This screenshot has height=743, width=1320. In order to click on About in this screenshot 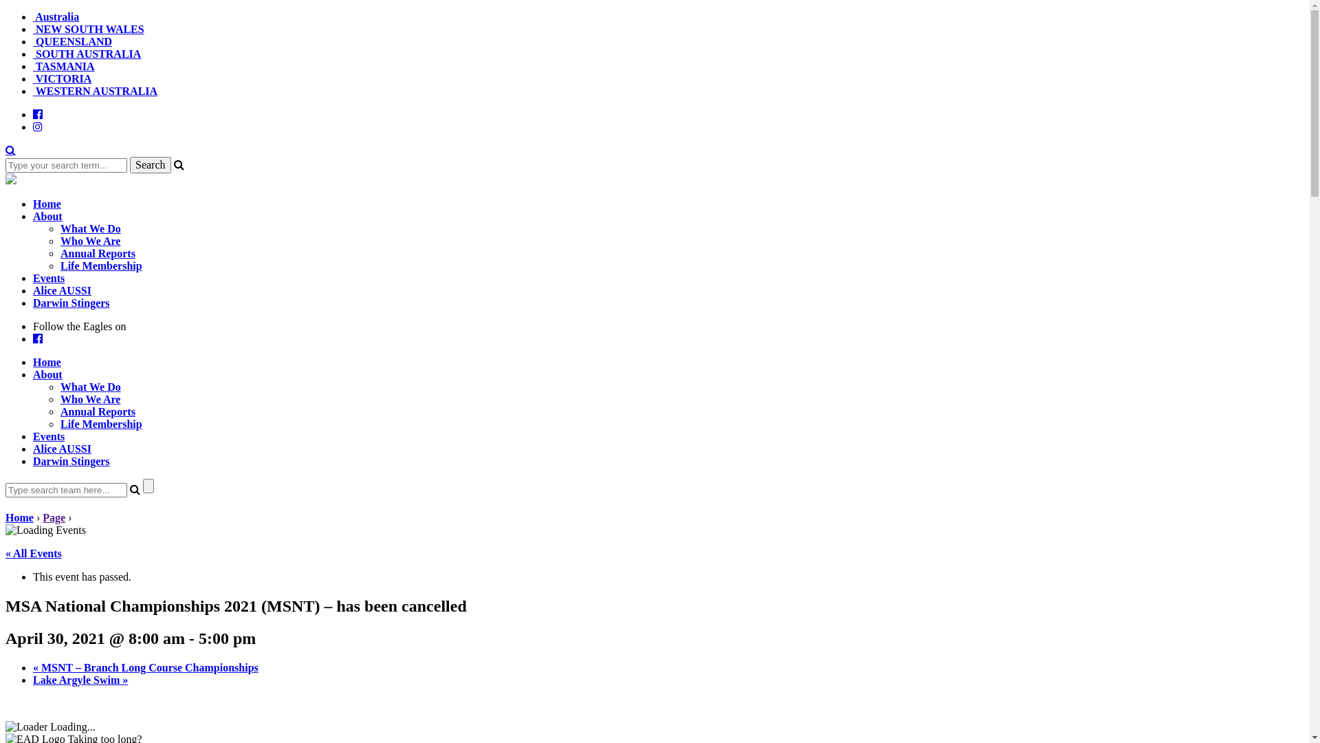, I will do `click(48, 216)`.